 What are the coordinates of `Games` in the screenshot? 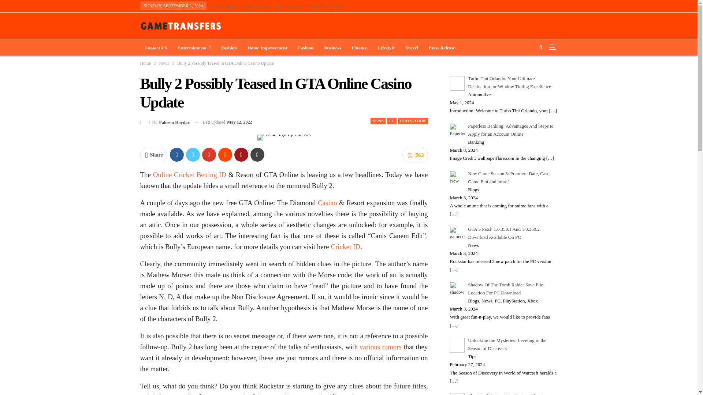 It's located at (318, 6).